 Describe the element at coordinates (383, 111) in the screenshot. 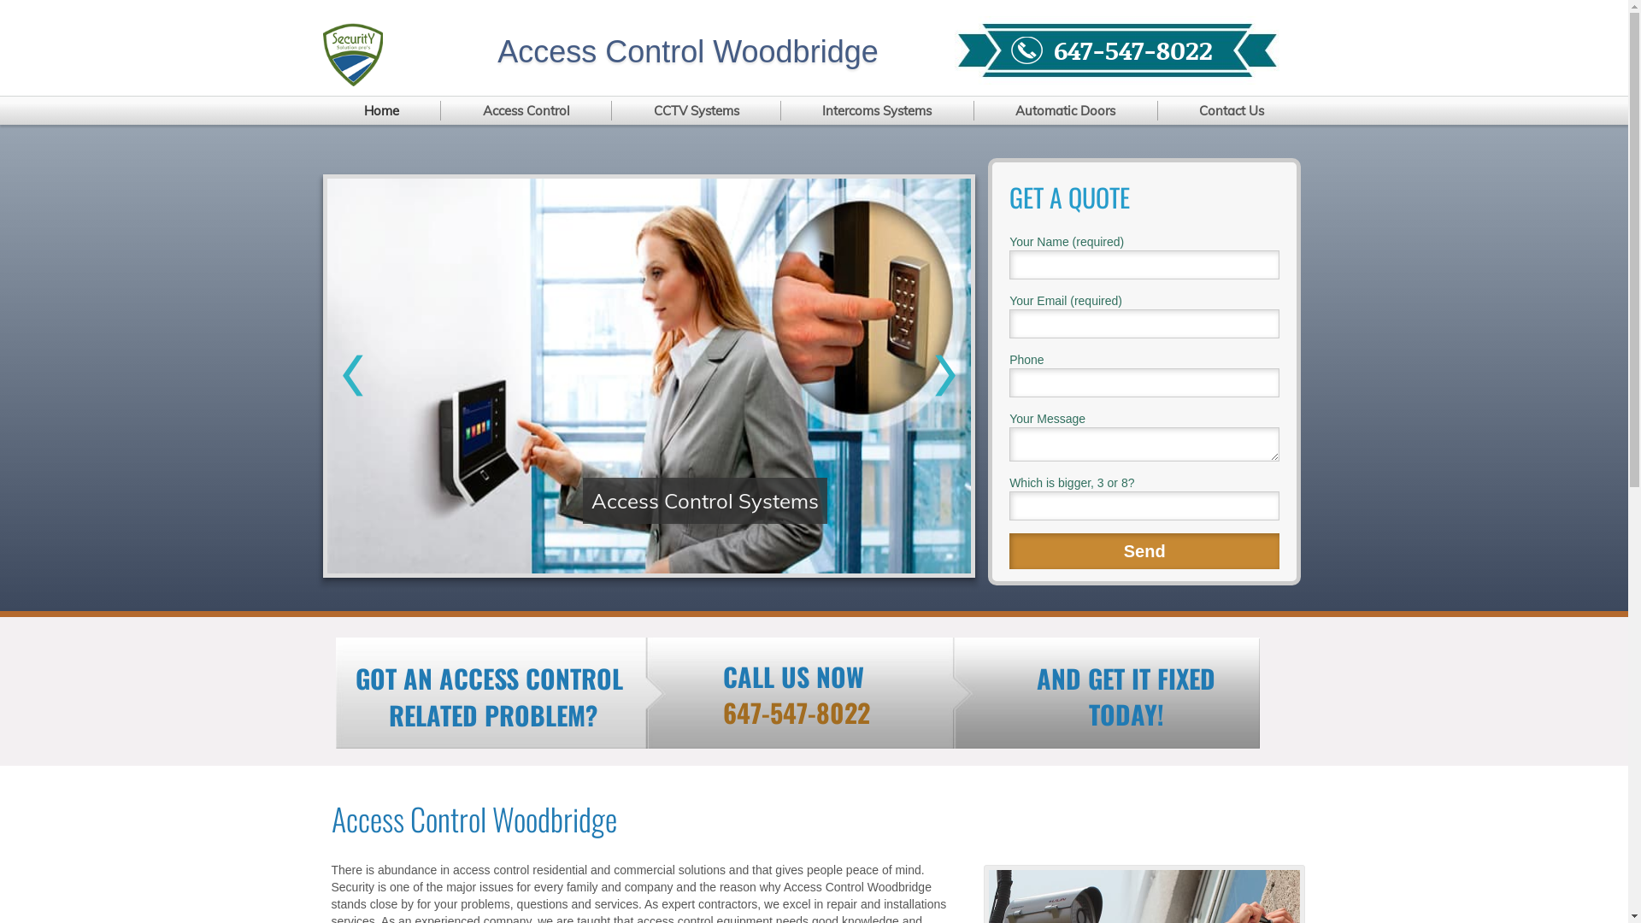

I see `Home` at that location.